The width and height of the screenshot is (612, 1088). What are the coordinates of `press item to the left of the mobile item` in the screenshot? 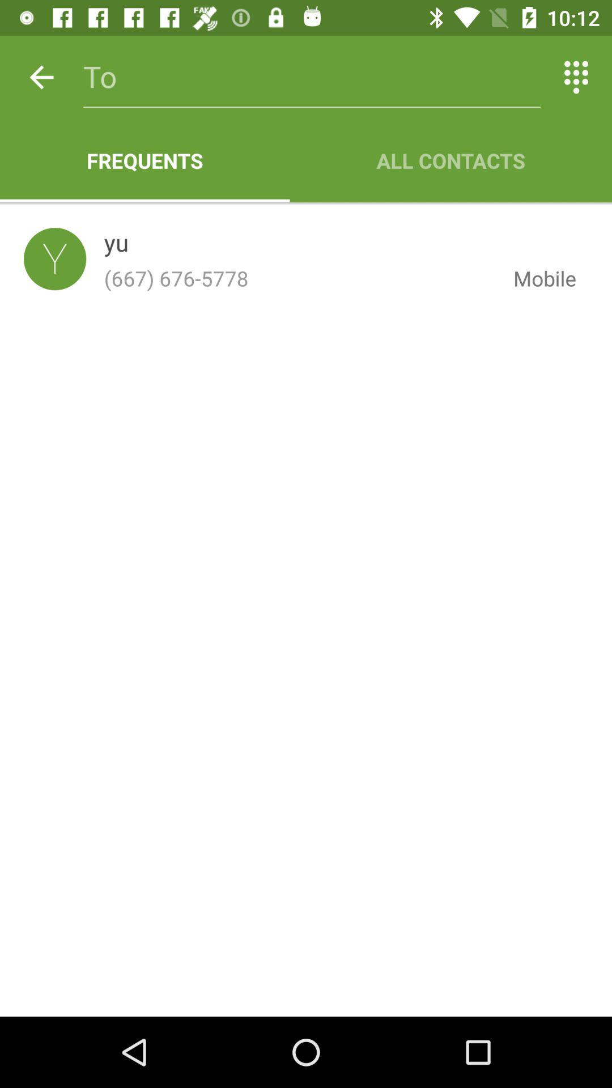 It's located at (299, 278).